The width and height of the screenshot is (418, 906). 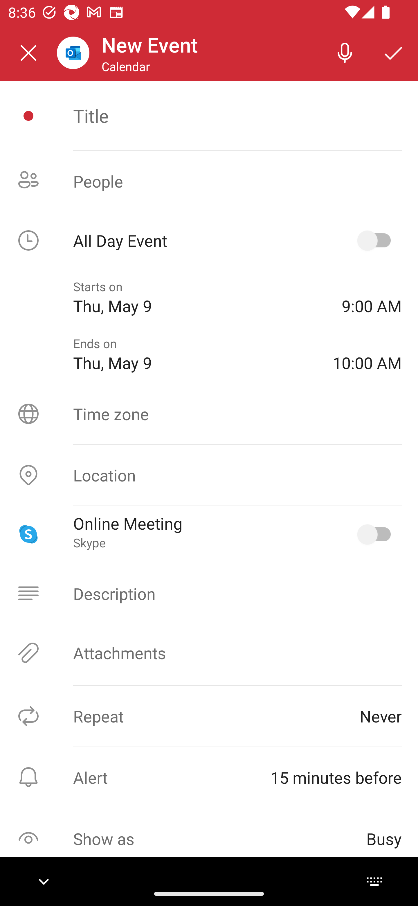 What do you see at coordinates (209, 716) in the screenshot?
I see `Repeat Never` at bounding box center [209, 716].